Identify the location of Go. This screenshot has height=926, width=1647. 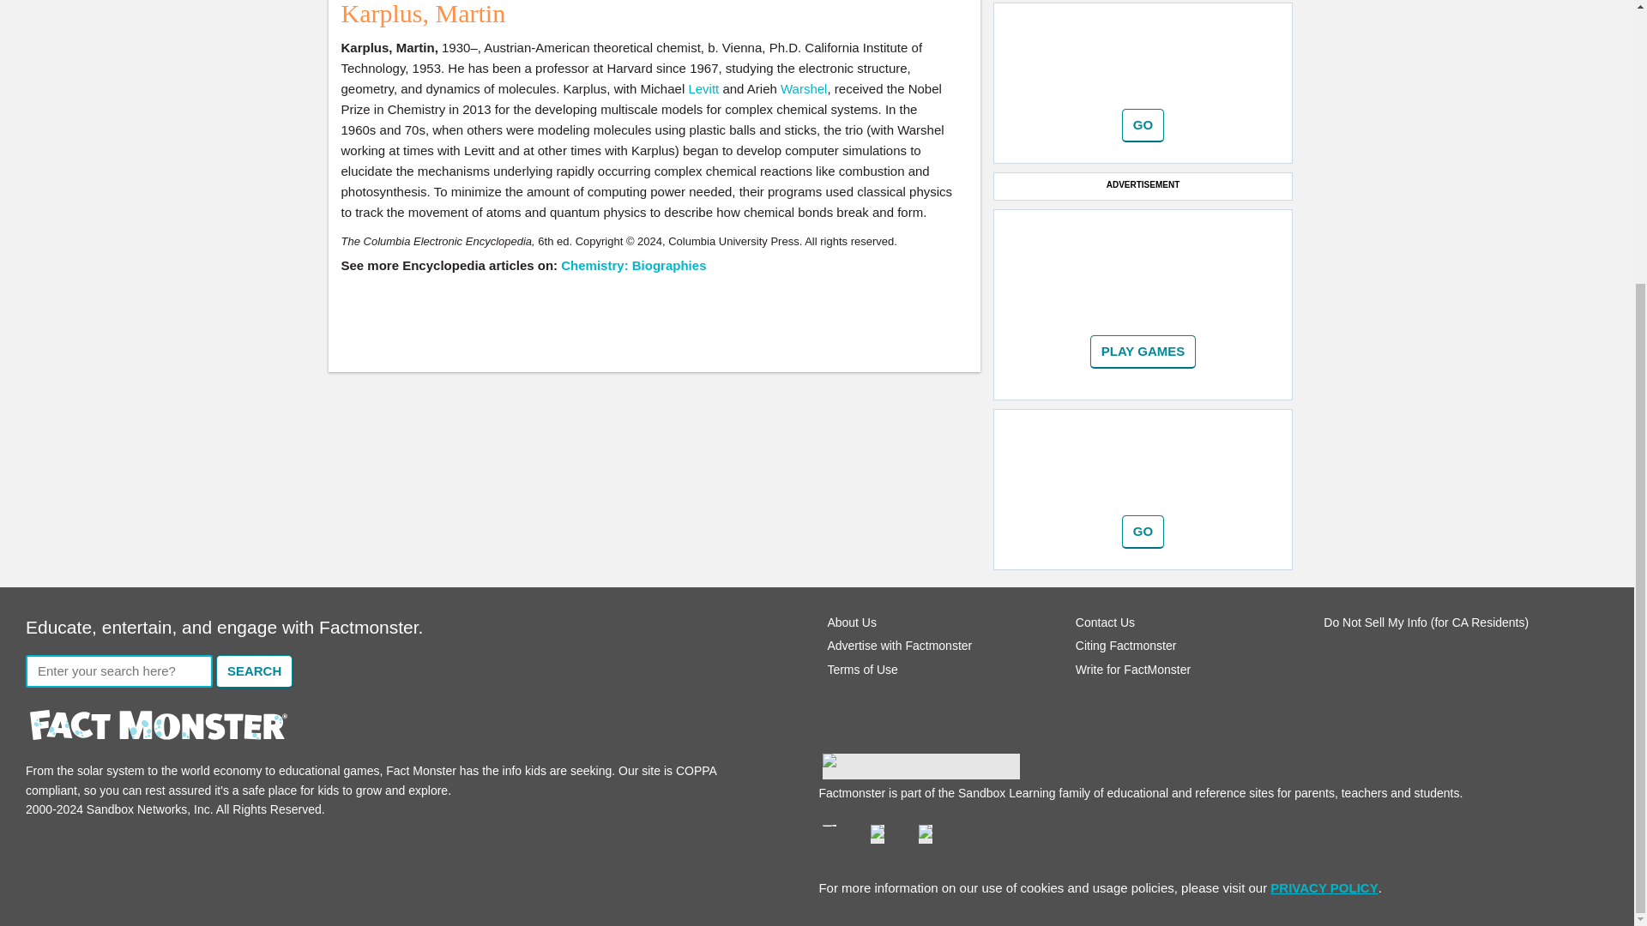
(1143, 125).